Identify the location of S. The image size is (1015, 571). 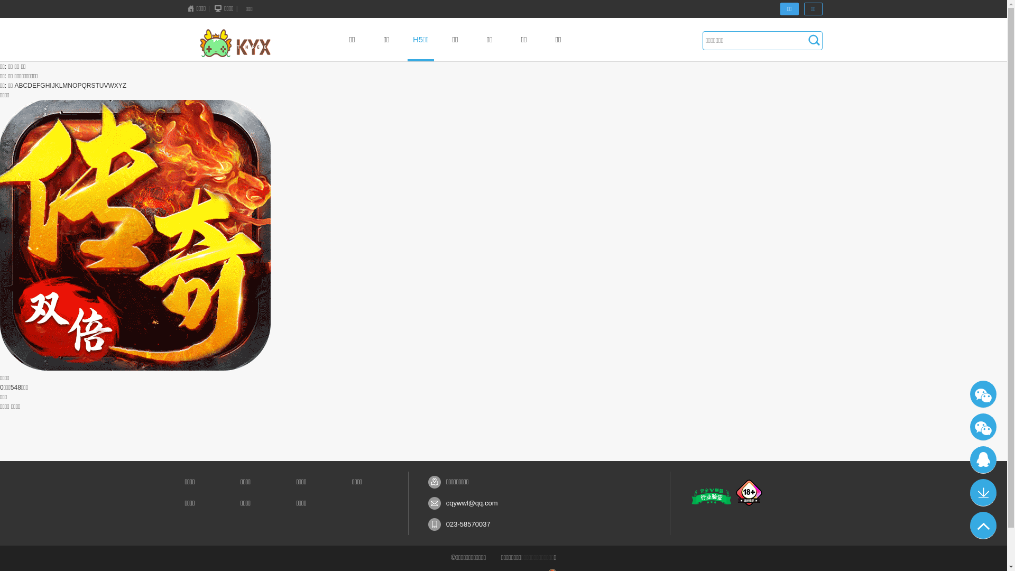
(93, 86).